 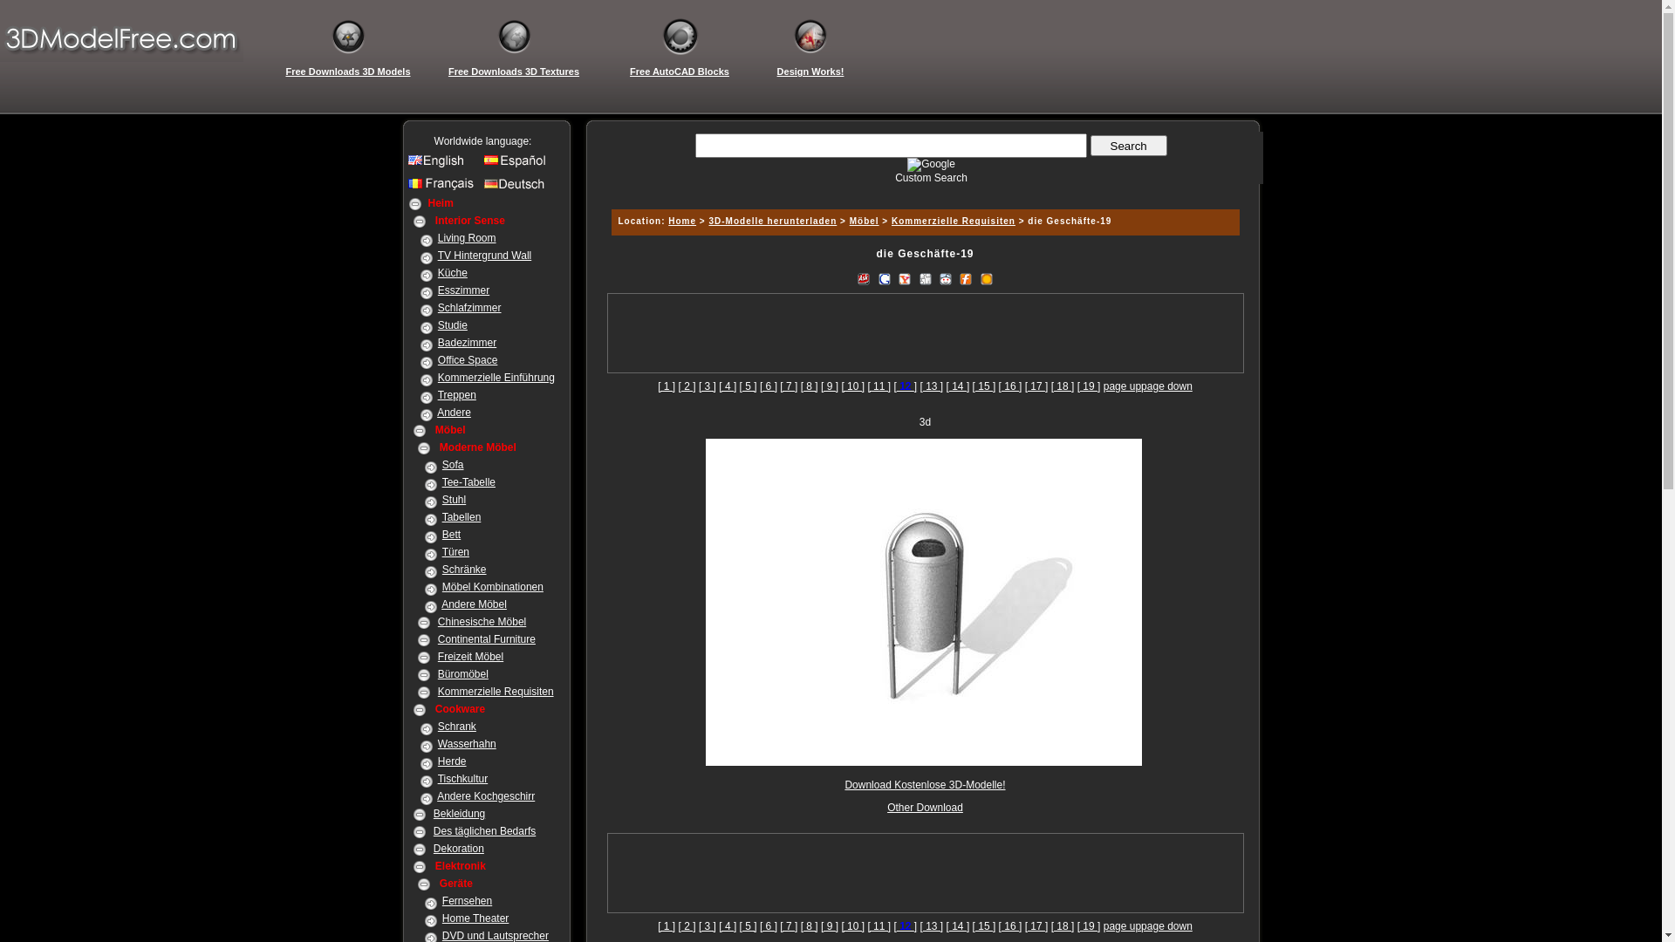 I want to click on France site, so click(x=443, y=188).